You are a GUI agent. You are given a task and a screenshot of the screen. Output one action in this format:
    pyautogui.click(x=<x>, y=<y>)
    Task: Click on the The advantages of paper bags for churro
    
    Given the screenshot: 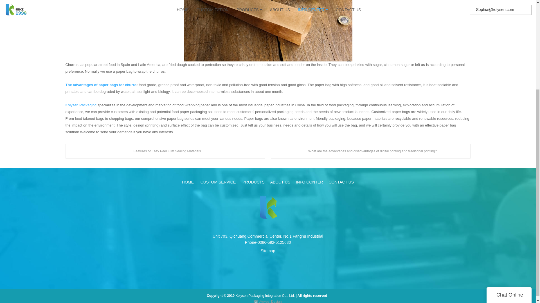 What is the action you would take?
    pyautogui.click(x=101, y=85)
    